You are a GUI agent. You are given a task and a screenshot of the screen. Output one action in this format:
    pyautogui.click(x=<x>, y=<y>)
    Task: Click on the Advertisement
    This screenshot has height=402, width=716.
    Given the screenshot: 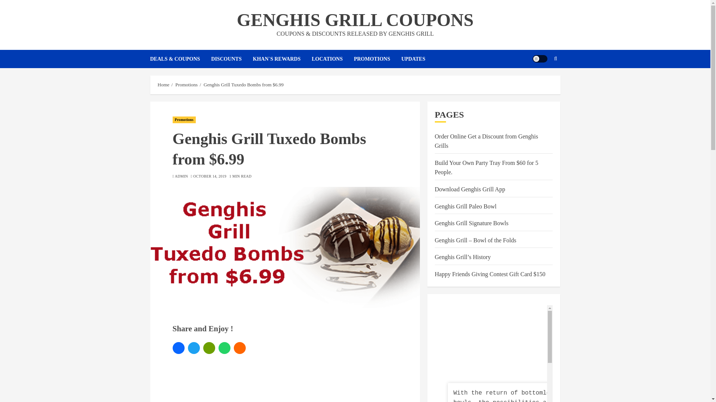 What is the action you would take?
    pyautogui.click(x=235, y=381)
    